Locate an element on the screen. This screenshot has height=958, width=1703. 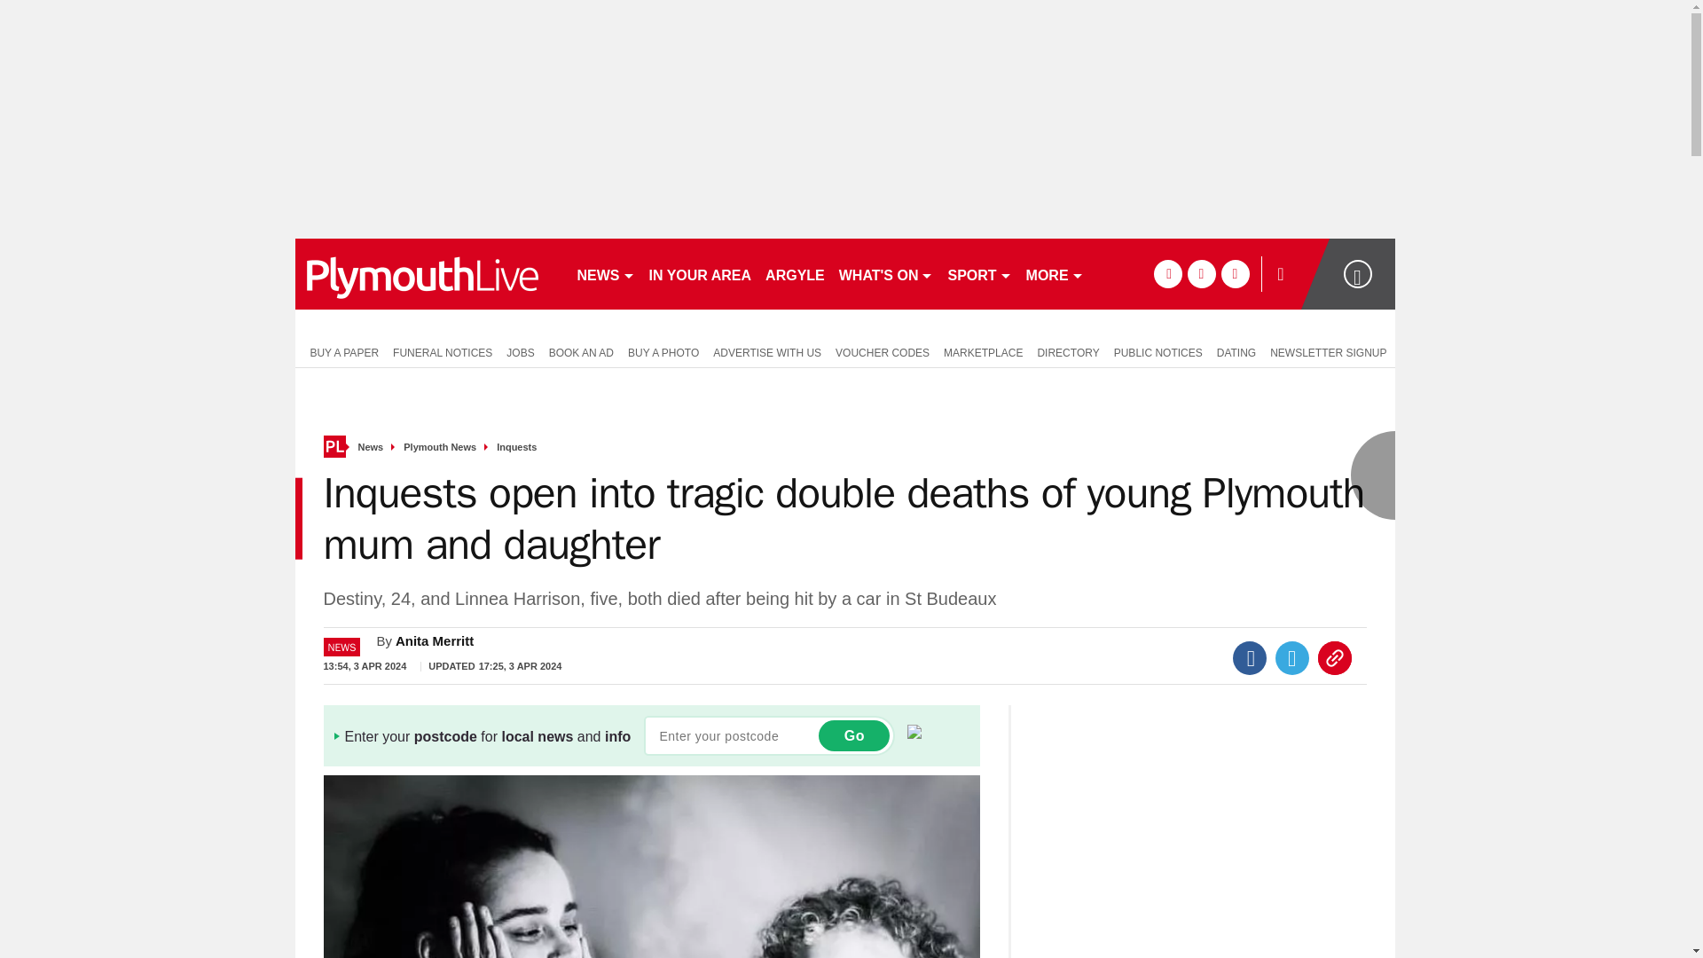
plymouthherald is located at coordinates (428, 273).